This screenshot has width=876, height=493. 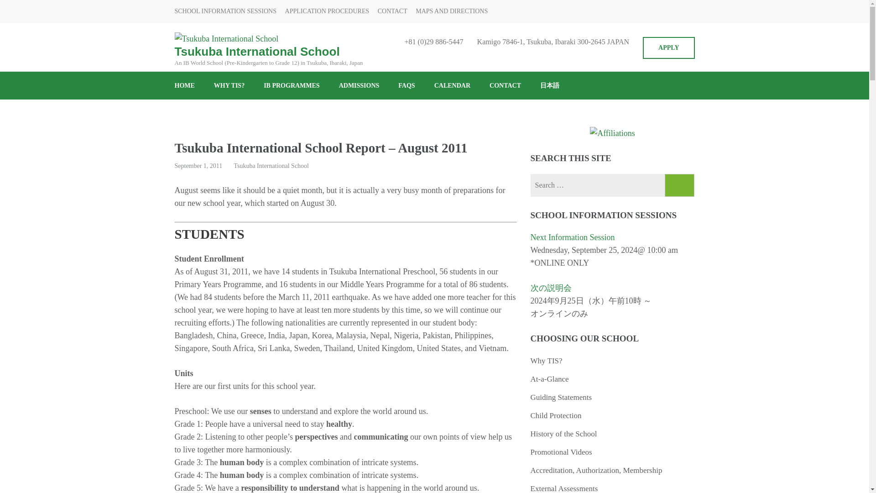 What do you see at coordinates (669, 47) in the screenshot?
I see `APPLY` at bounding box center [669, 47].